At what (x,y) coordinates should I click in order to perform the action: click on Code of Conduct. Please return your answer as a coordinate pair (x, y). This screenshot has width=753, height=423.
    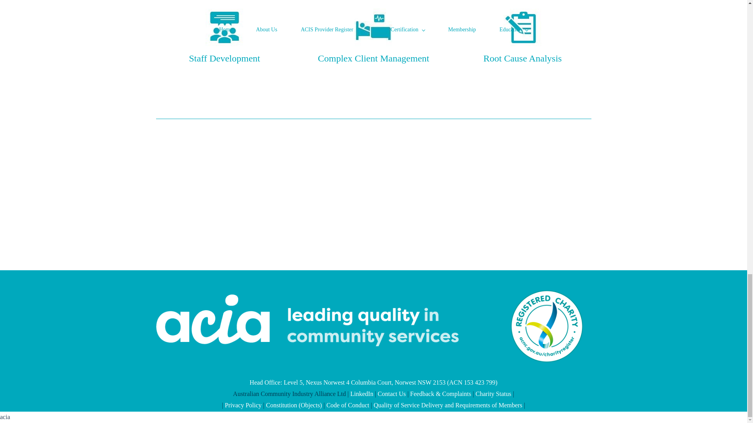
    Looking at the image, I should click on (347, 405).